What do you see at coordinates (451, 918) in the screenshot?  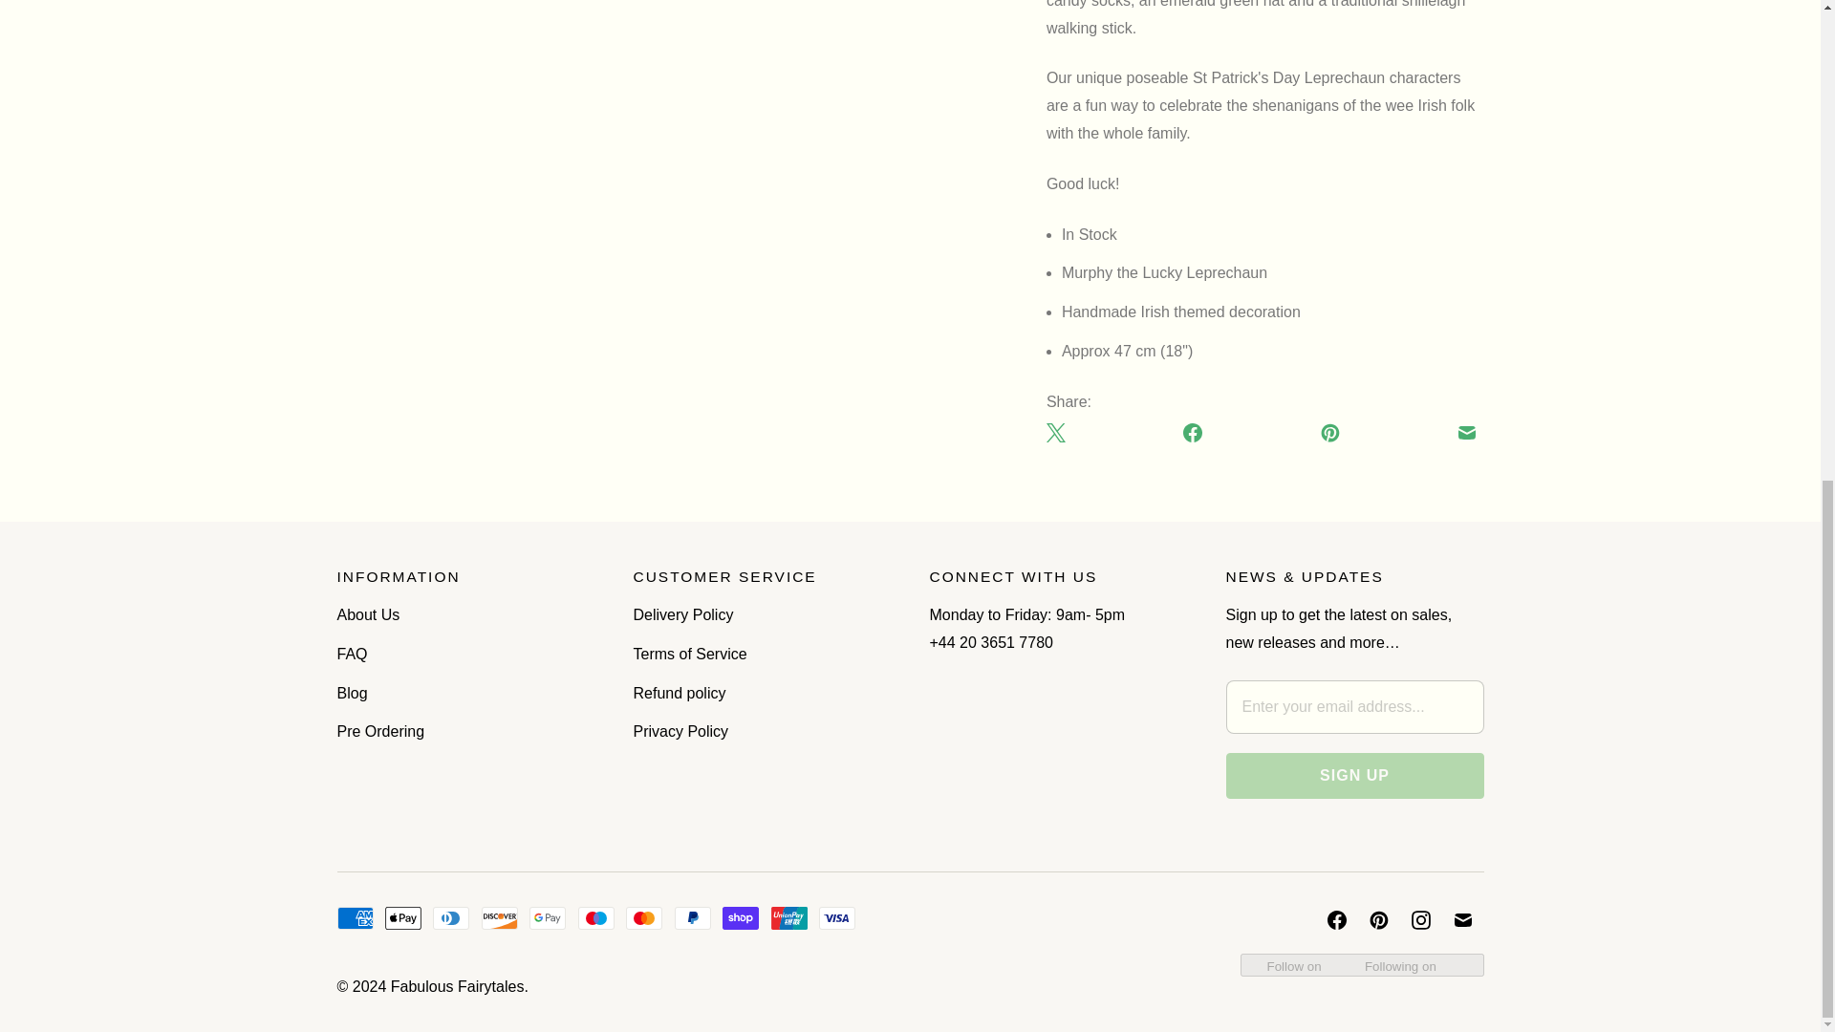 I see `Diners Club` at bounding box center [451, 918].